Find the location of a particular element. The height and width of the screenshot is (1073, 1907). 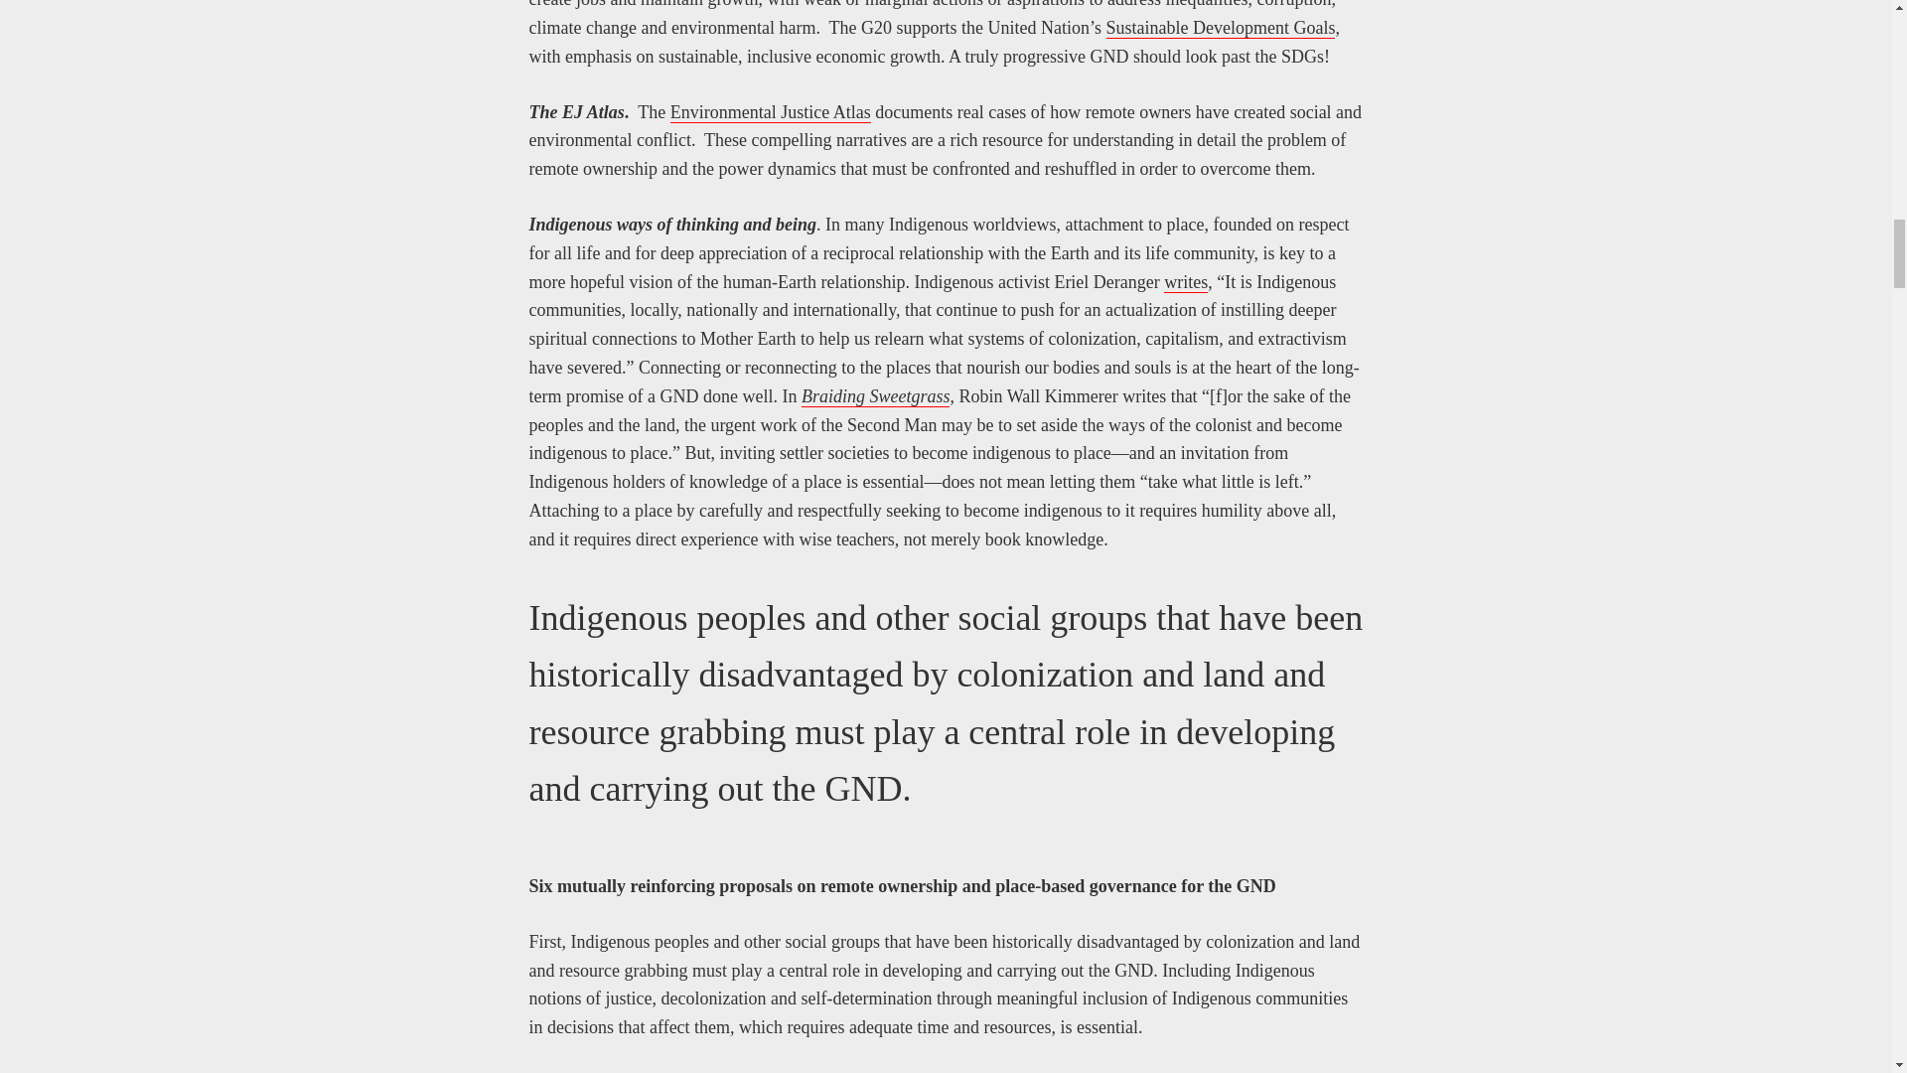

Braiding Sweetgrass is located at coordinates (875, 396).